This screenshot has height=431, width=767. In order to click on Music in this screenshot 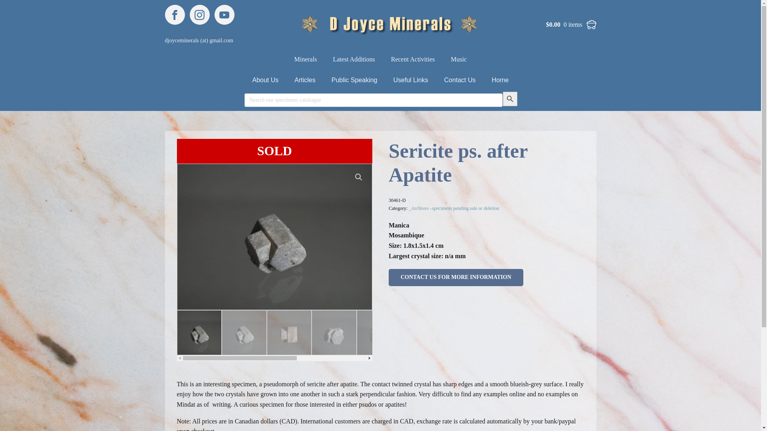, I will do `click(459, 59)`.